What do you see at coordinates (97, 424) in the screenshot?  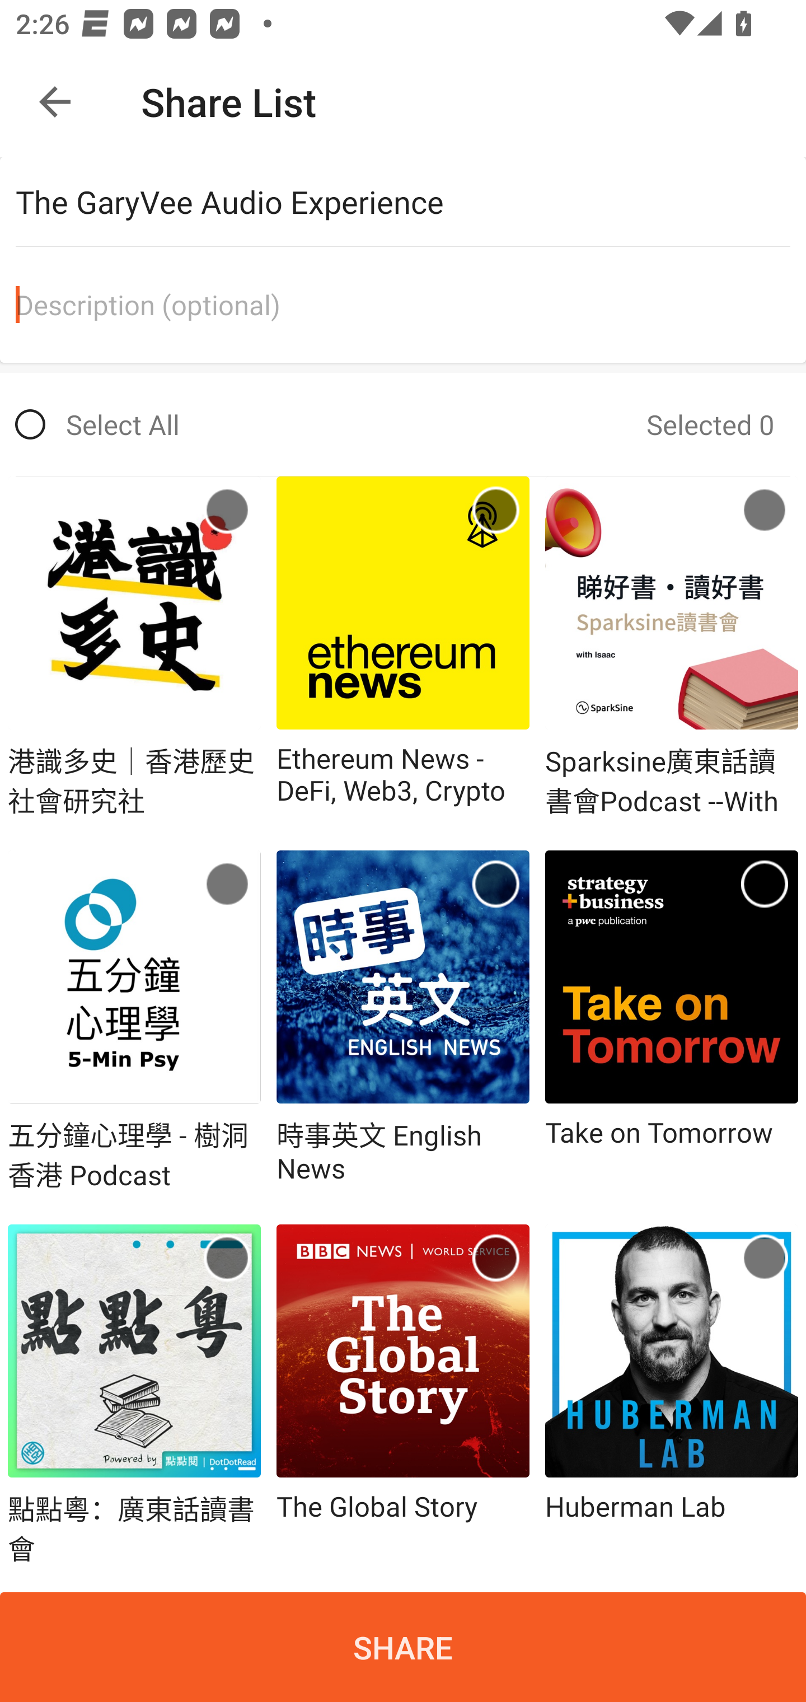 I see `Select All` at bounding box center [97, 424].